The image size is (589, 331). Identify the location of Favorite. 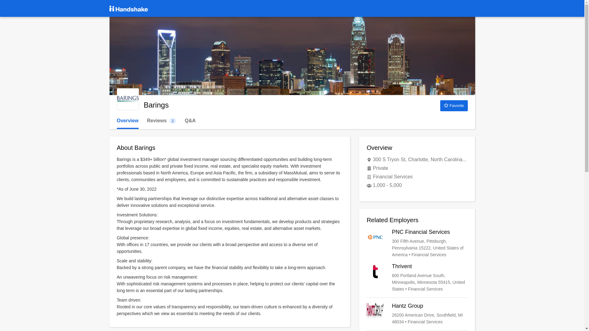
(161, 121).